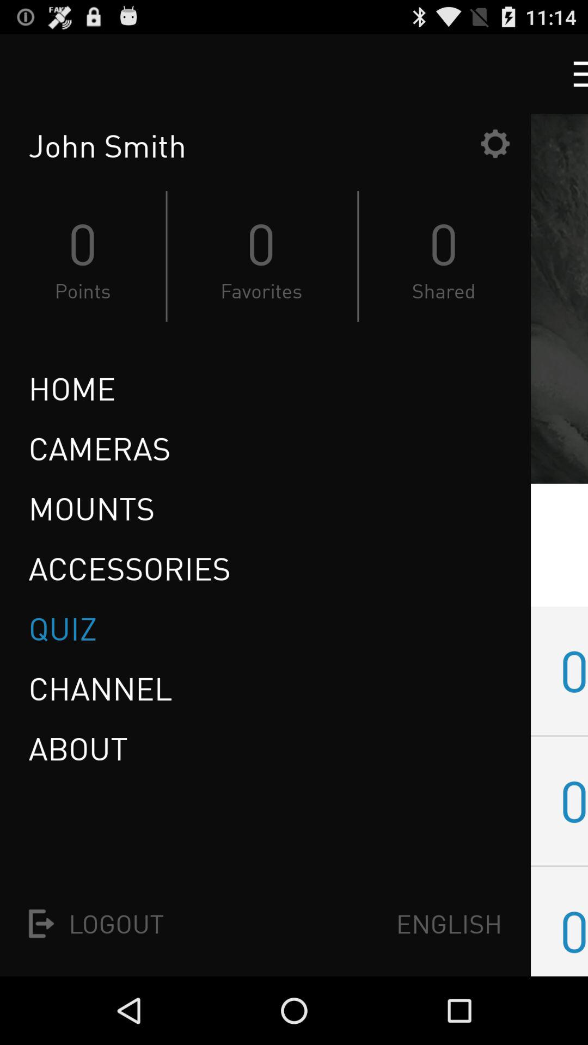 The width and height of the screenshot is (588, 1045). I want to click on press the icon below the 02 icon, so click(574, 931).